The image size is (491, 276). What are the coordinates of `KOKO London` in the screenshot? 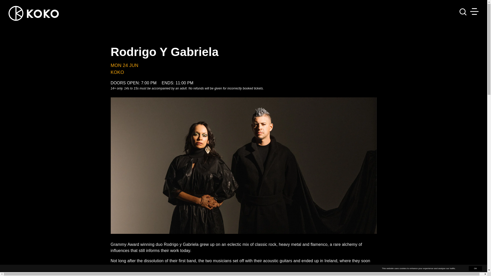 It's located at (34, 25).